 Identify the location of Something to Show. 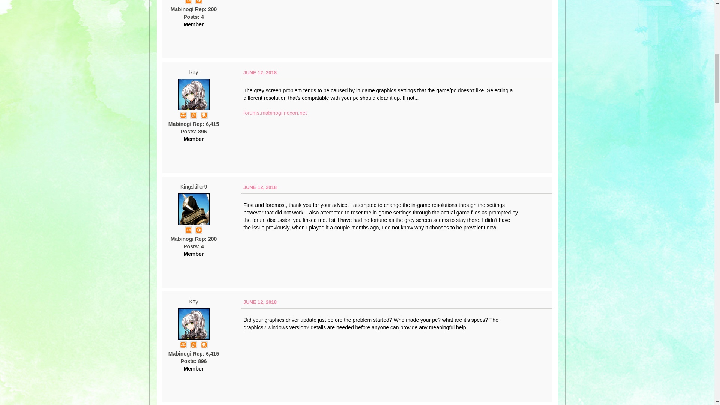
(193, 115).